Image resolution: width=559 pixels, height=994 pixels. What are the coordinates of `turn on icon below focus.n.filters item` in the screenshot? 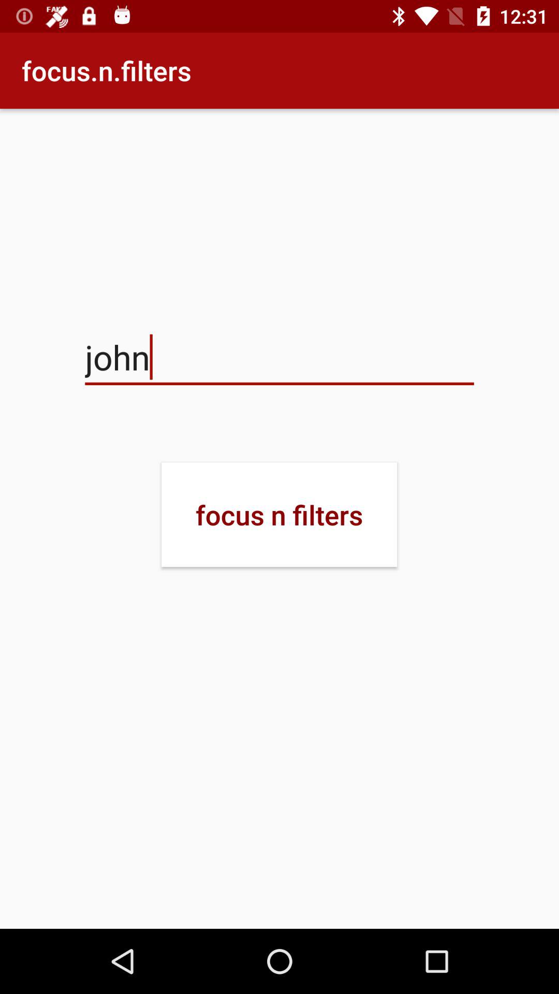 It's located at (279, 357).